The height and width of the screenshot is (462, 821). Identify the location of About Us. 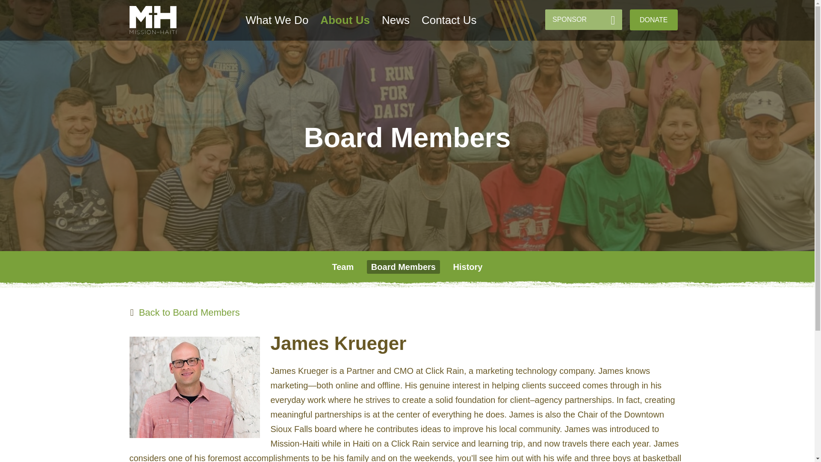
(345, 21).